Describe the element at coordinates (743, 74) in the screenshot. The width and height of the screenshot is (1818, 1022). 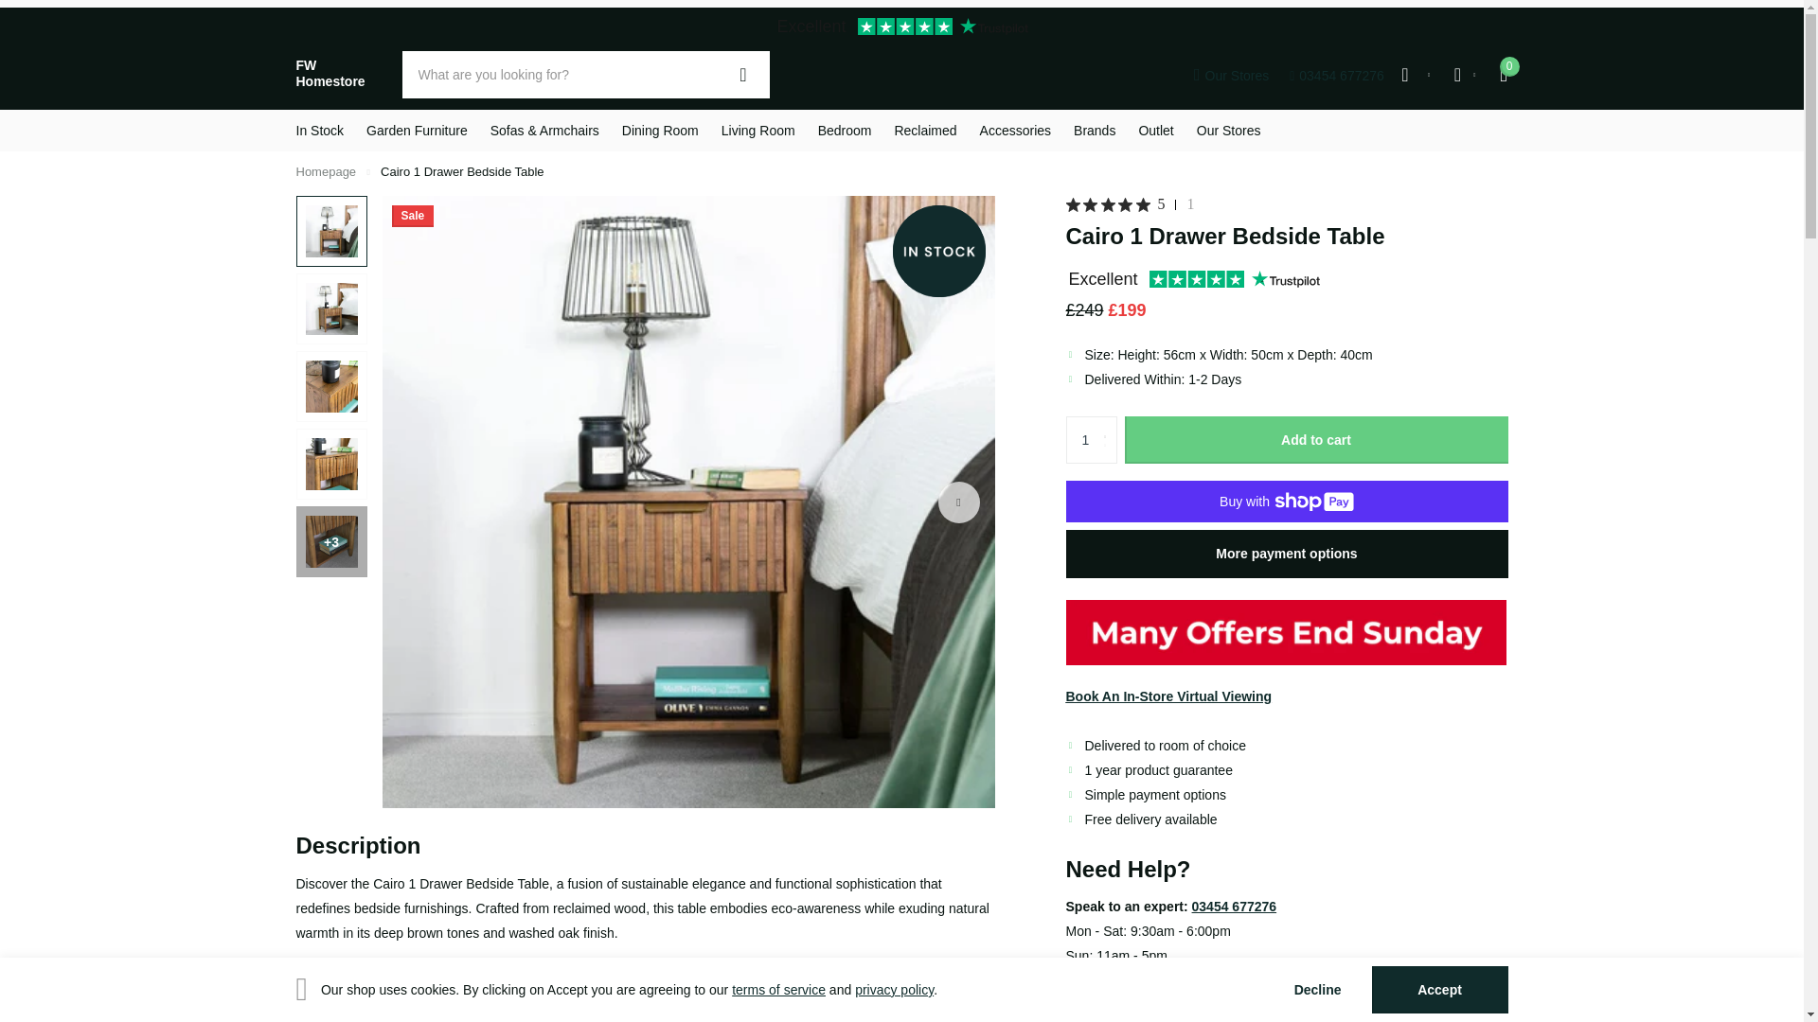
I see `Zoeken` at that location.